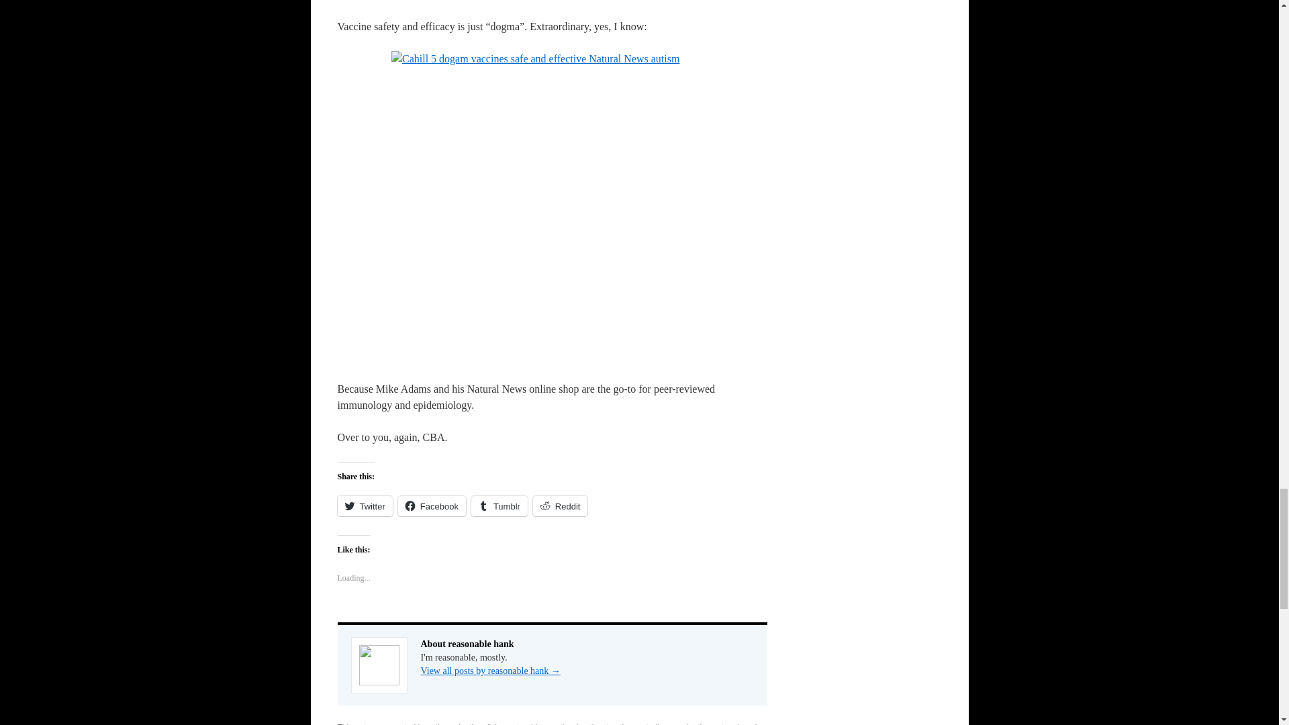  Describe the element at coordinates (585, 724) in the screenshot. I see `skeptic` at that location.